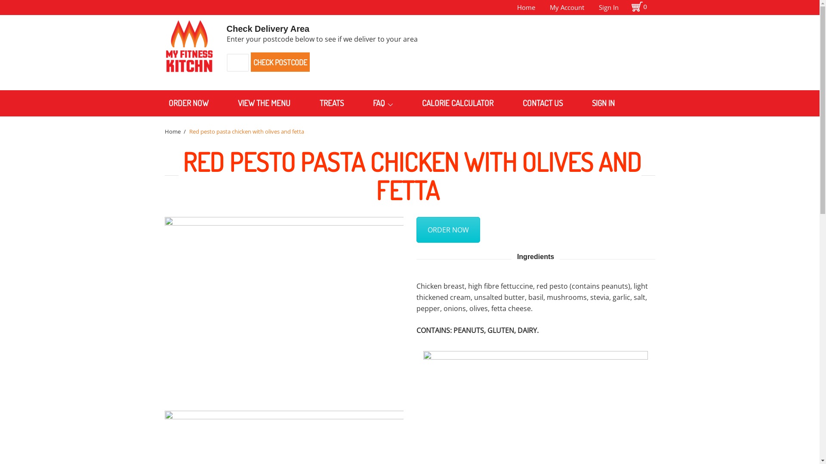 The width and height of the screenshot is (826, 464). Describe the element at coordinates (458, 103) in the screenshot. I see `CALORIE CALCULATOR` at that location.